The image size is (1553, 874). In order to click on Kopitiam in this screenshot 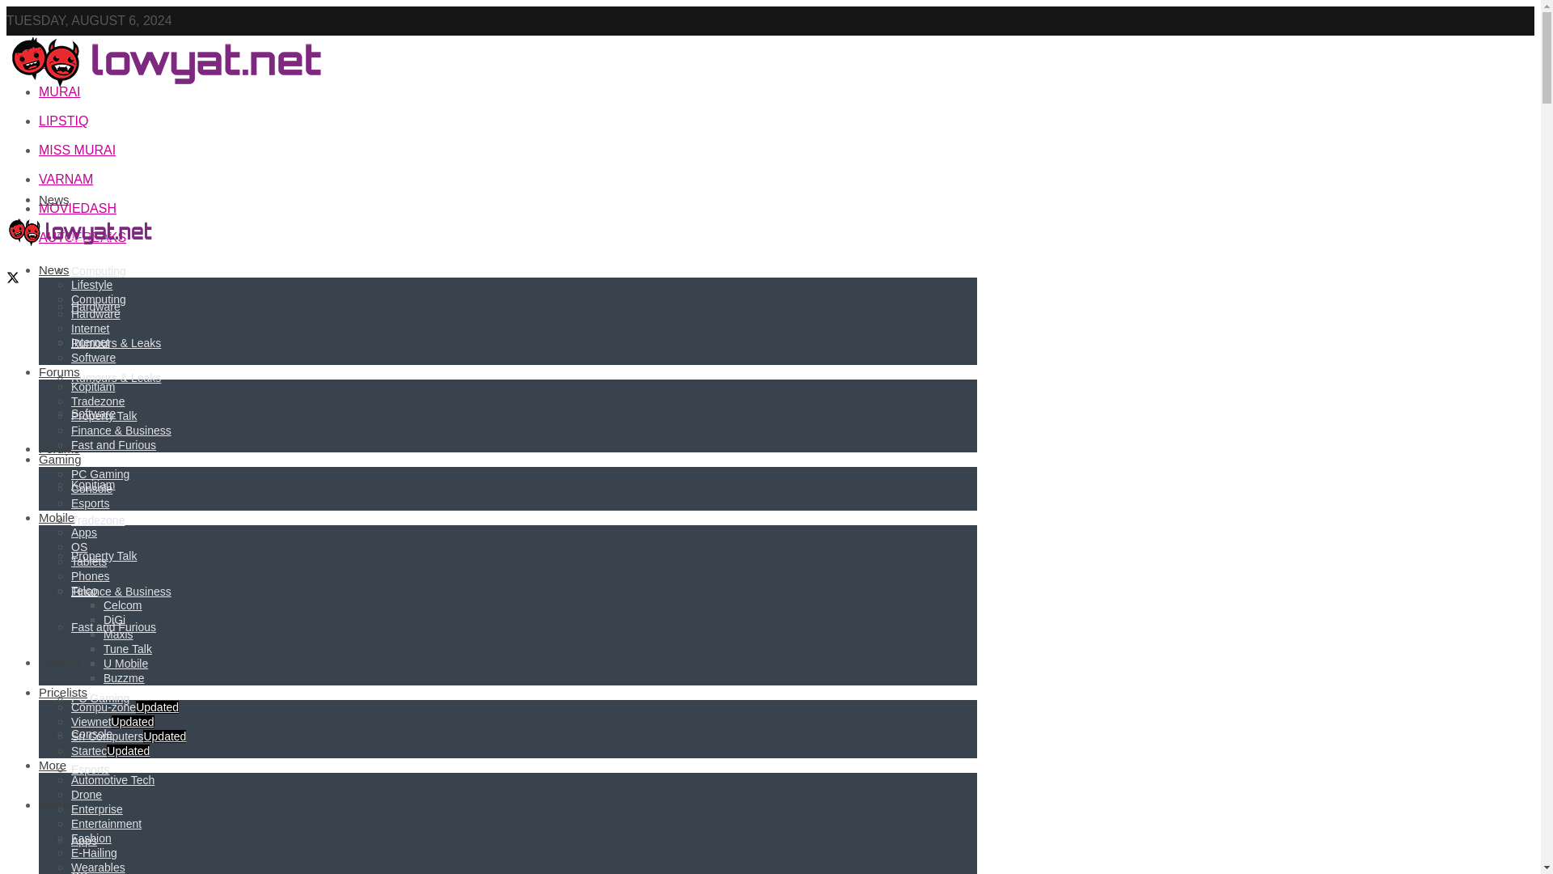, I will do `click(93, 484)`.